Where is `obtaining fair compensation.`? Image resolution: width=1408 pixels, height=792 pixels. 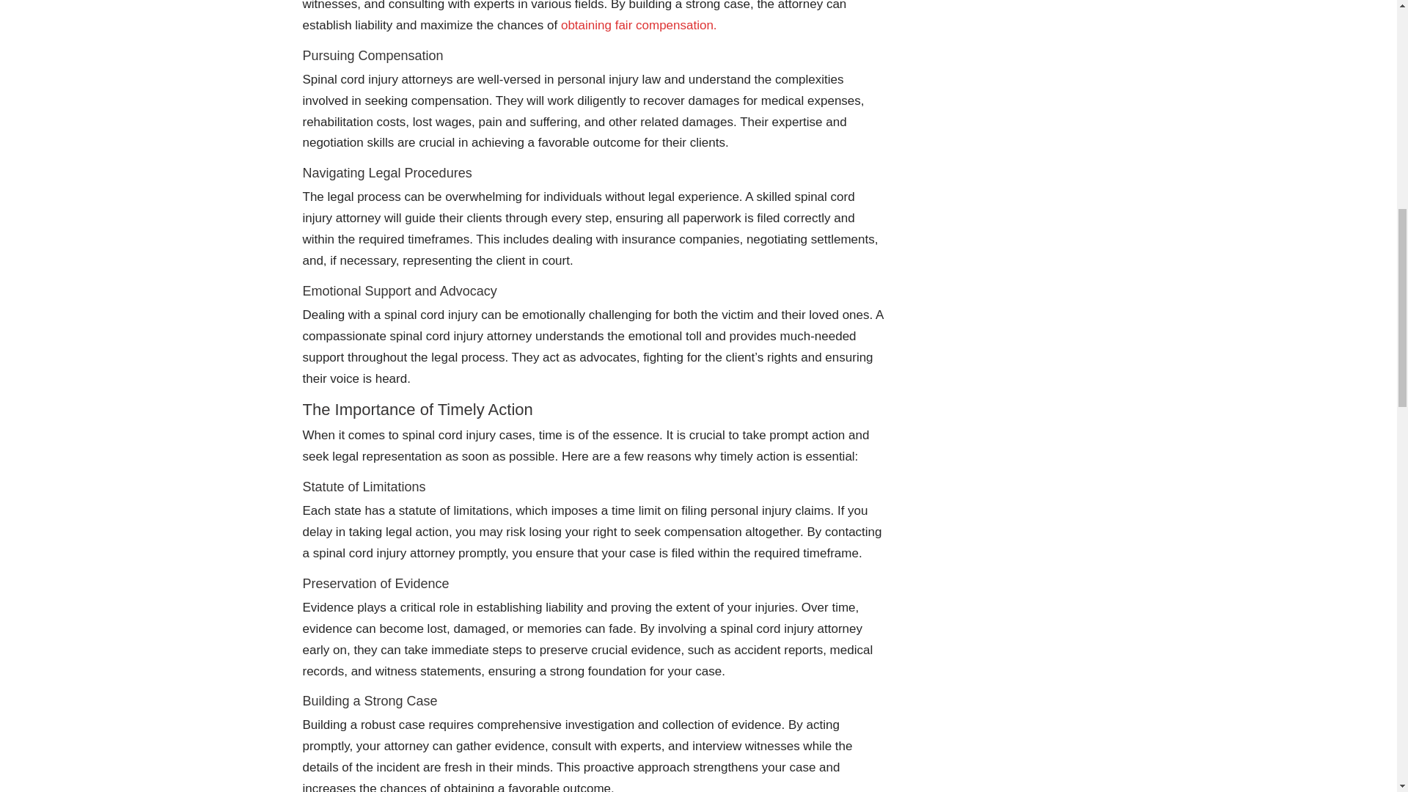
obtaining fair compensation. is located at coordinates (638, 25).